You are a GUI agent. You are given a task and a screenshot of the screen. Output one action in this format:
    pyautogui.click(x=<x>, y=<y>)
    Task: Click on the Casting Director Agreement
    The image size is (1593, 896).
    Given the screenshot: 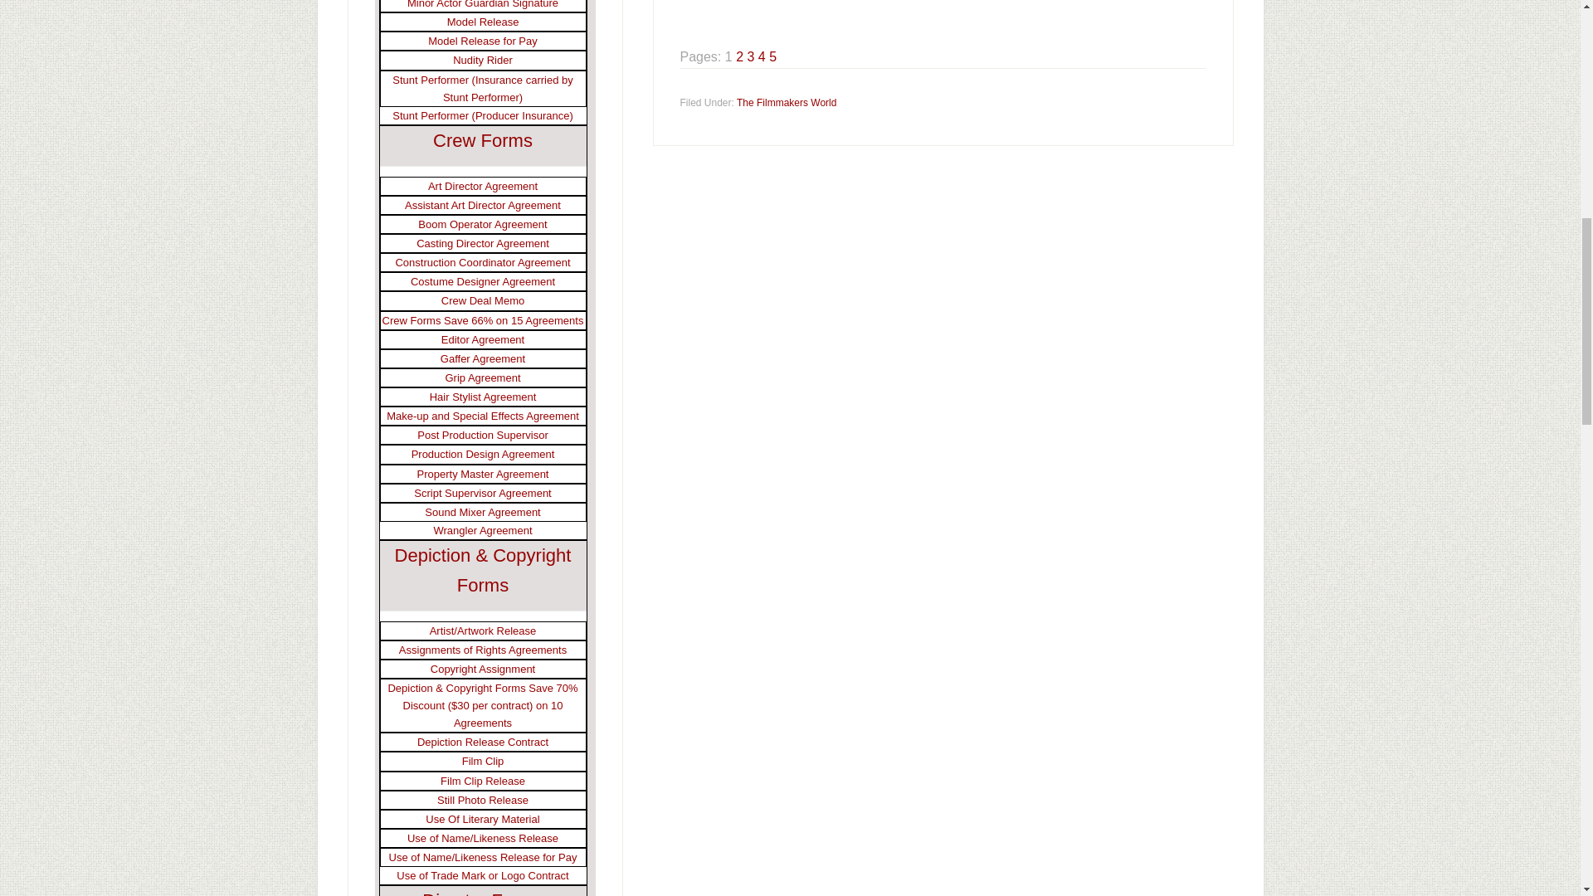 What is the action you would take?
    pyautogui.click(x=483, y=244)
    